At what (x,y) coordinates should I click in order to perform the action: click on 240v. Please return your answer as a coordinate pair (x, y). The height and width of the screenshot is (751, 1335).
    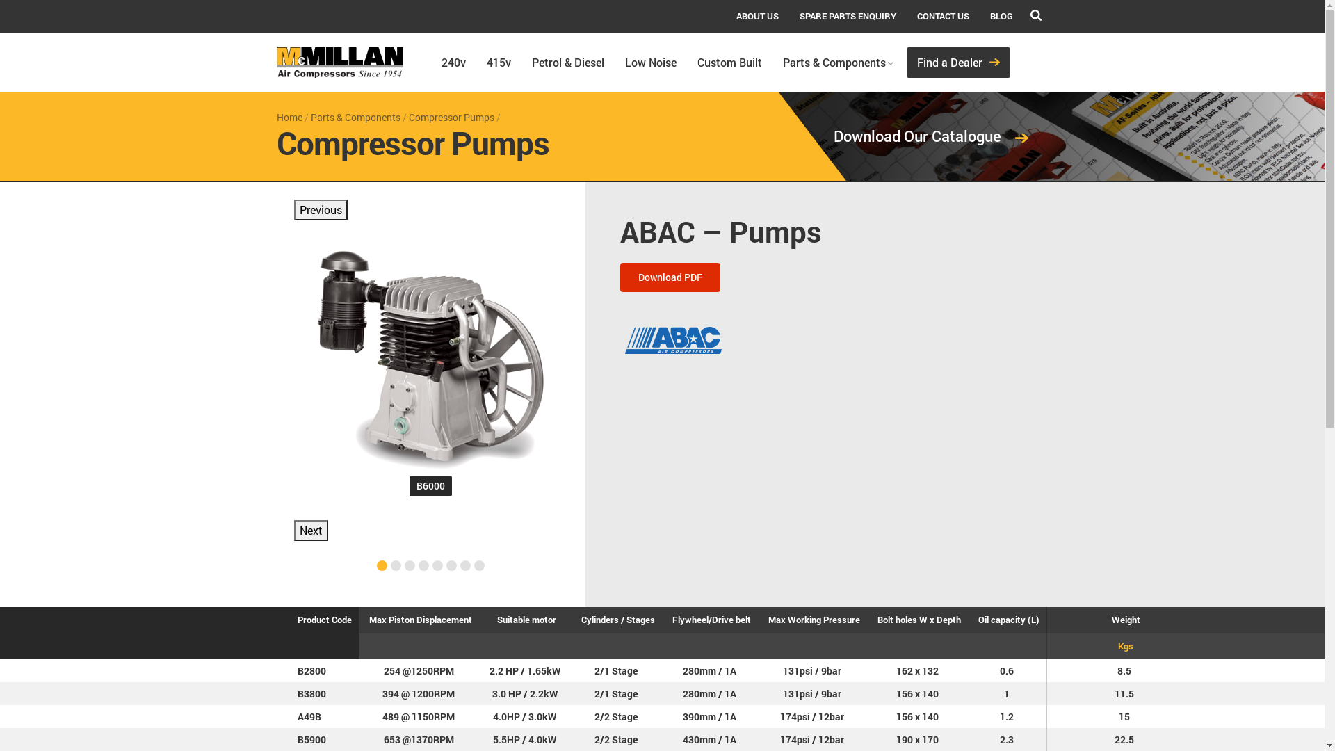
    Looking at the image, I should click on (453, 63).